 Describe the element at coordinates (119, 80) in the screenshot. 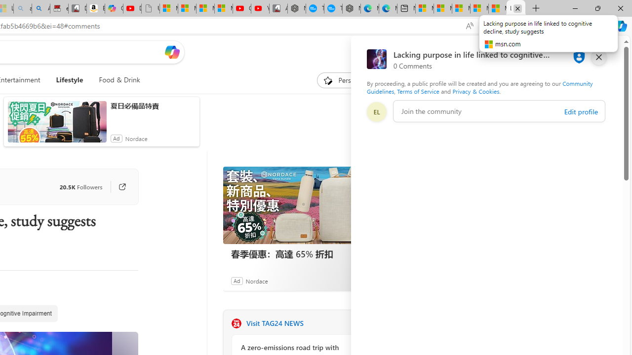

I see `Food & Drink` at that location.